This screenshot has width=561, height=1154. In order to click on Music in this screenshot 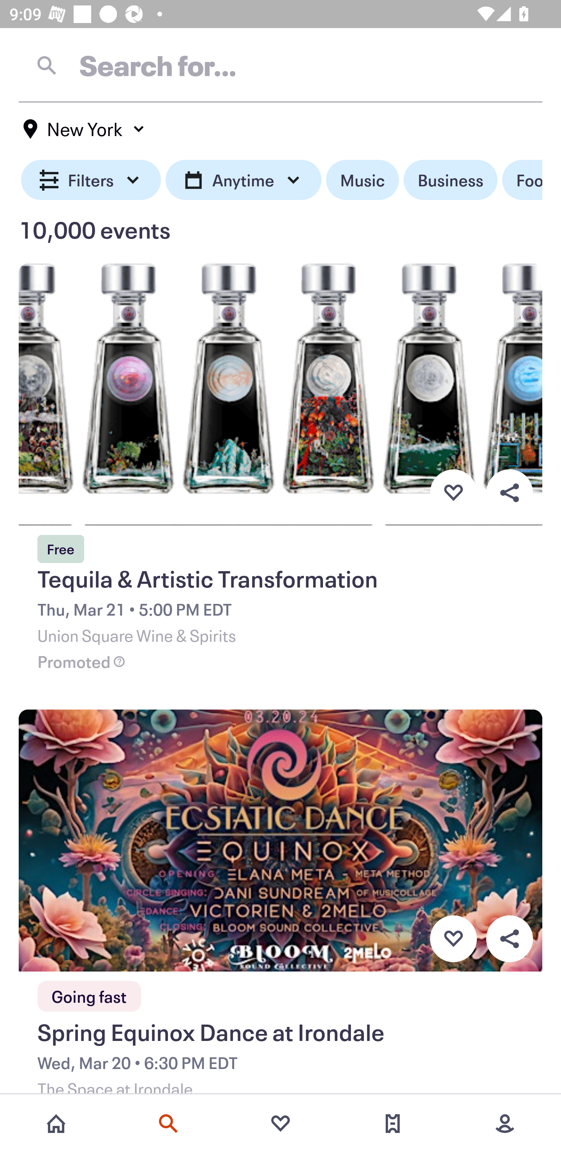, I will do `click(362, 180)`.